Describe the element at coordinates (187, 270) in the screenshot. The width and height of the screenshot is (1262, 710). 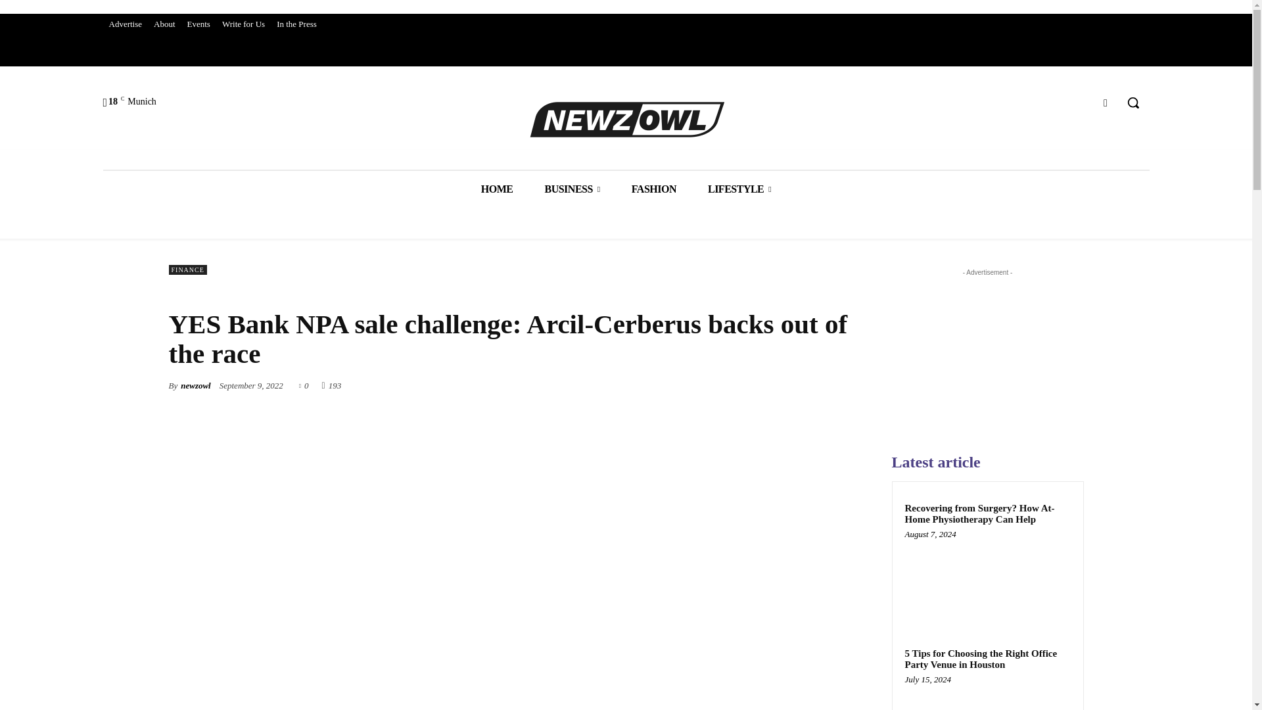
I see `FINANCE` at that location.